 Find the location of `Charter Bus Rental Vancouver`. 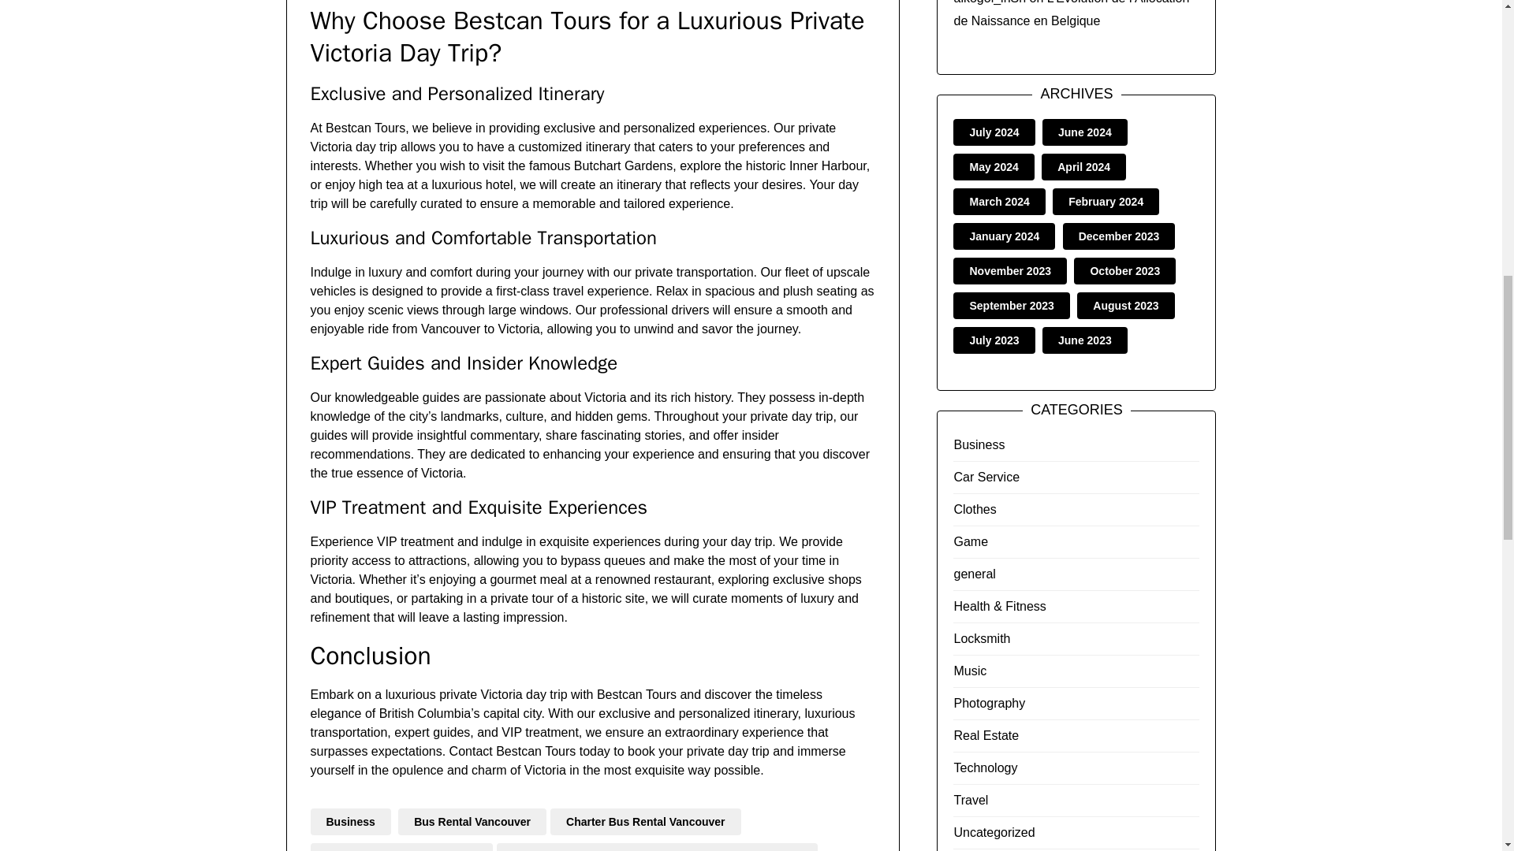

Charter Bus Rental Vancouver is located at coordinates (646, 821).